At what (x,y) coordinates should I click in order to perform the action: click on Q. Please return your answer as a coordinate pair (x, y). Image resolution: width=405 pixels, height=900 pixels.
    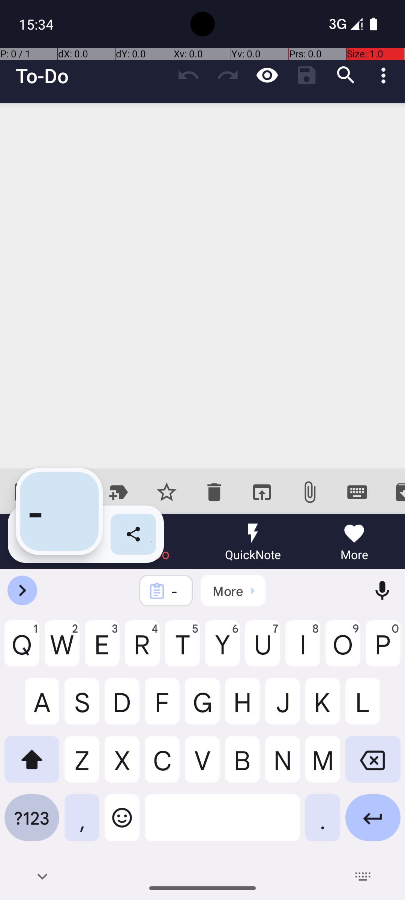
    Looking at the image, I should click on (22, 649).